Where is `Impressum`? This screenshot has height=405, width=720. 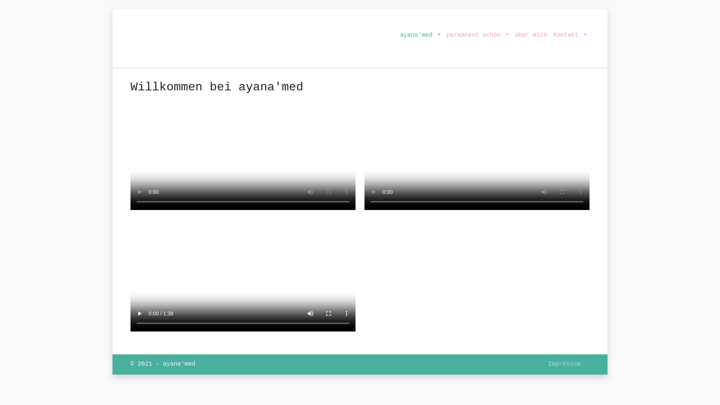
Impressum is located at coordinates (564, 364).